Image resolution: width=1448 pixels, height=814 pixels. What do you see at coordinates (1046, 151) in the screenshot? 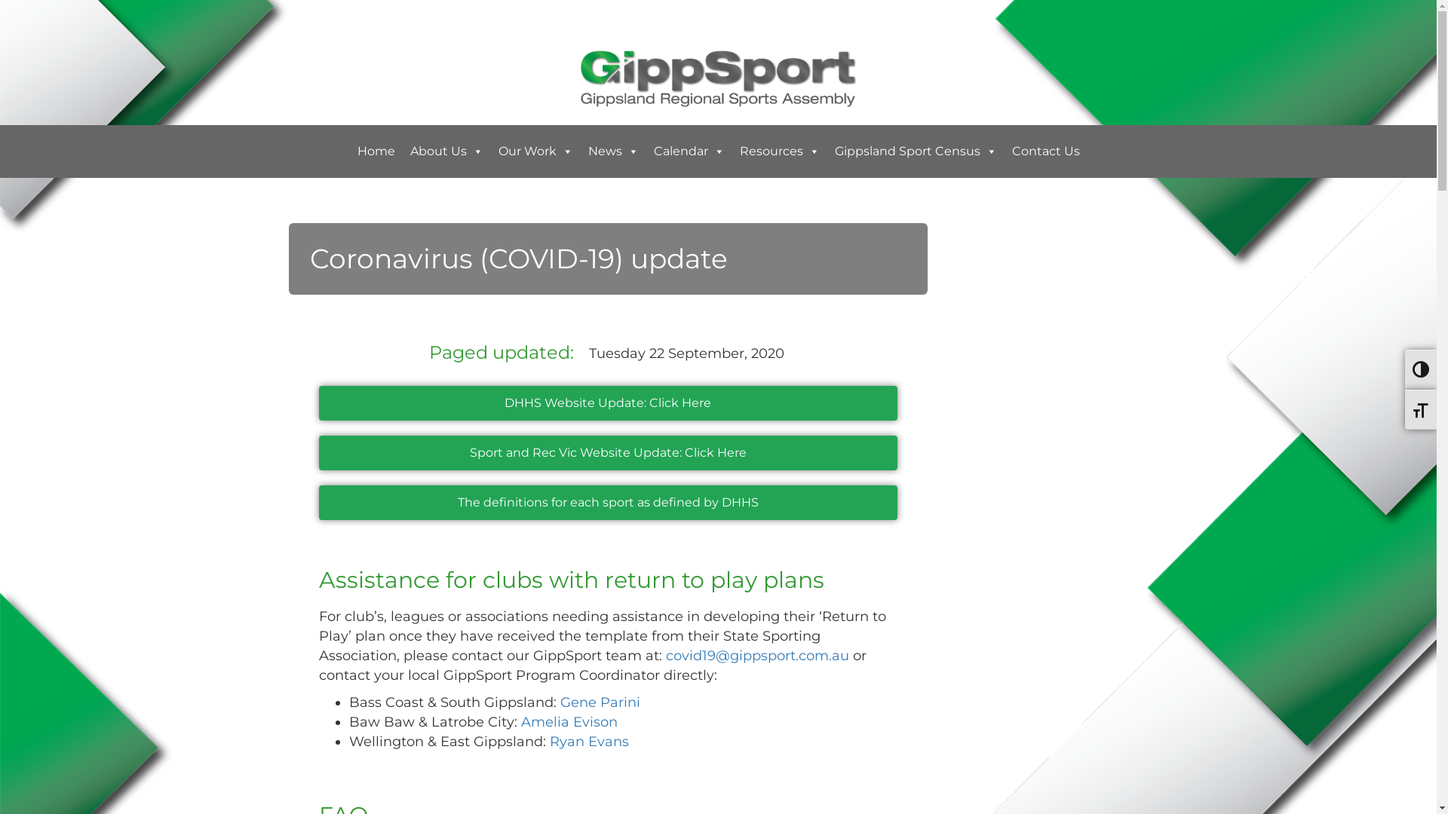
I see `Contact Us` at bounding box center [1046, 151].